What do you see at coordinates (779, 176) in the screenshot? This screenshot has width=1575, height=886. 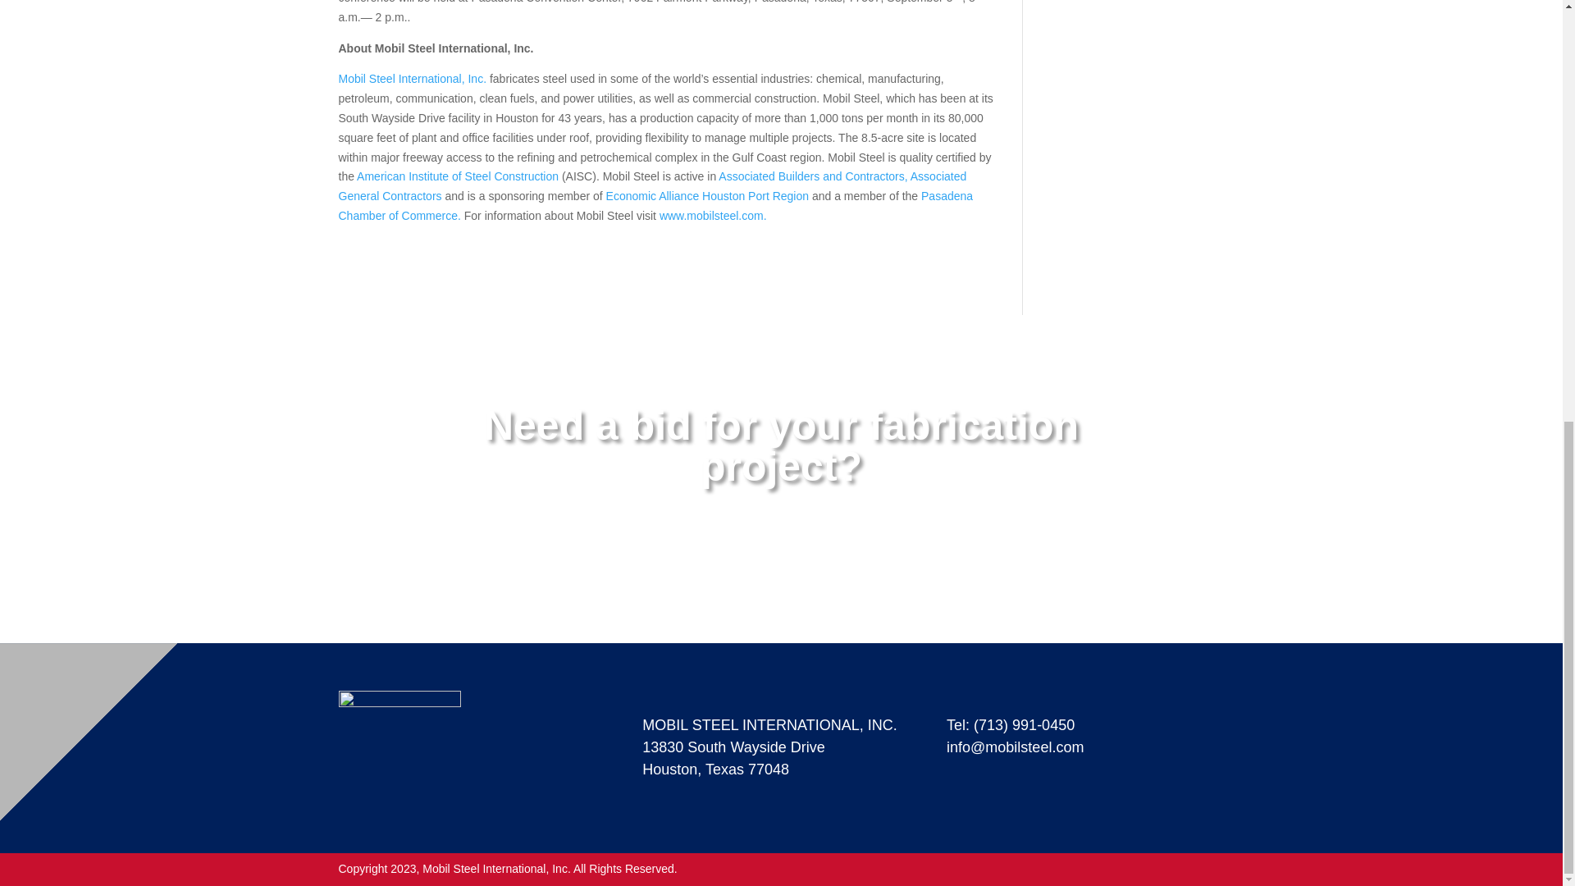 I see `Associated Builders and` at bounding box center [779, 176].